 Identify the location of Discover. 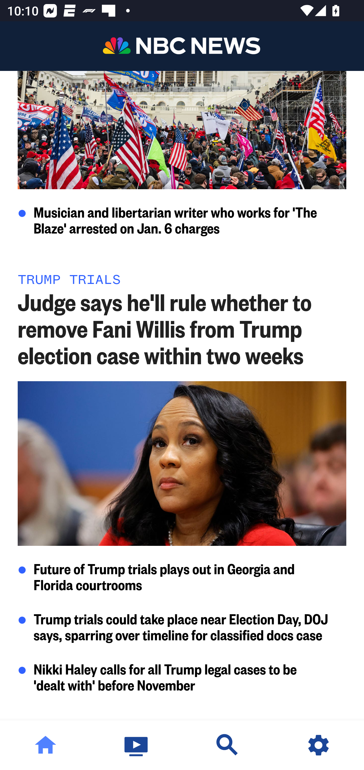
(227, 745).